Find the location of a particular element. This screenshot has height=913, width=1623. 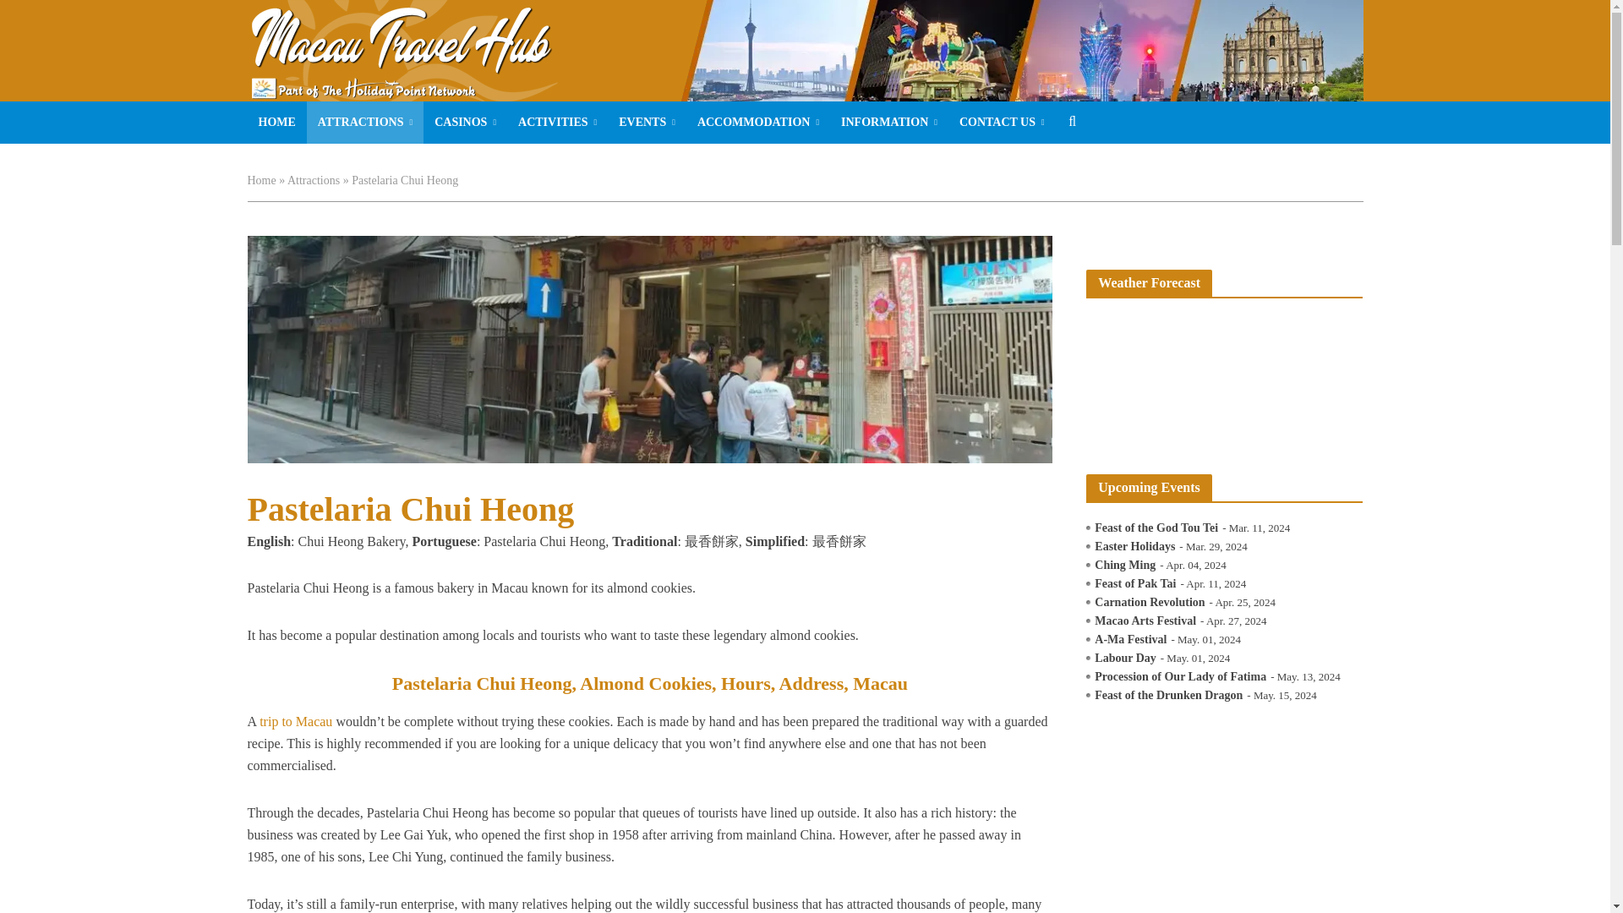

ATTRACTIONS is located at coordinates (365, 122).